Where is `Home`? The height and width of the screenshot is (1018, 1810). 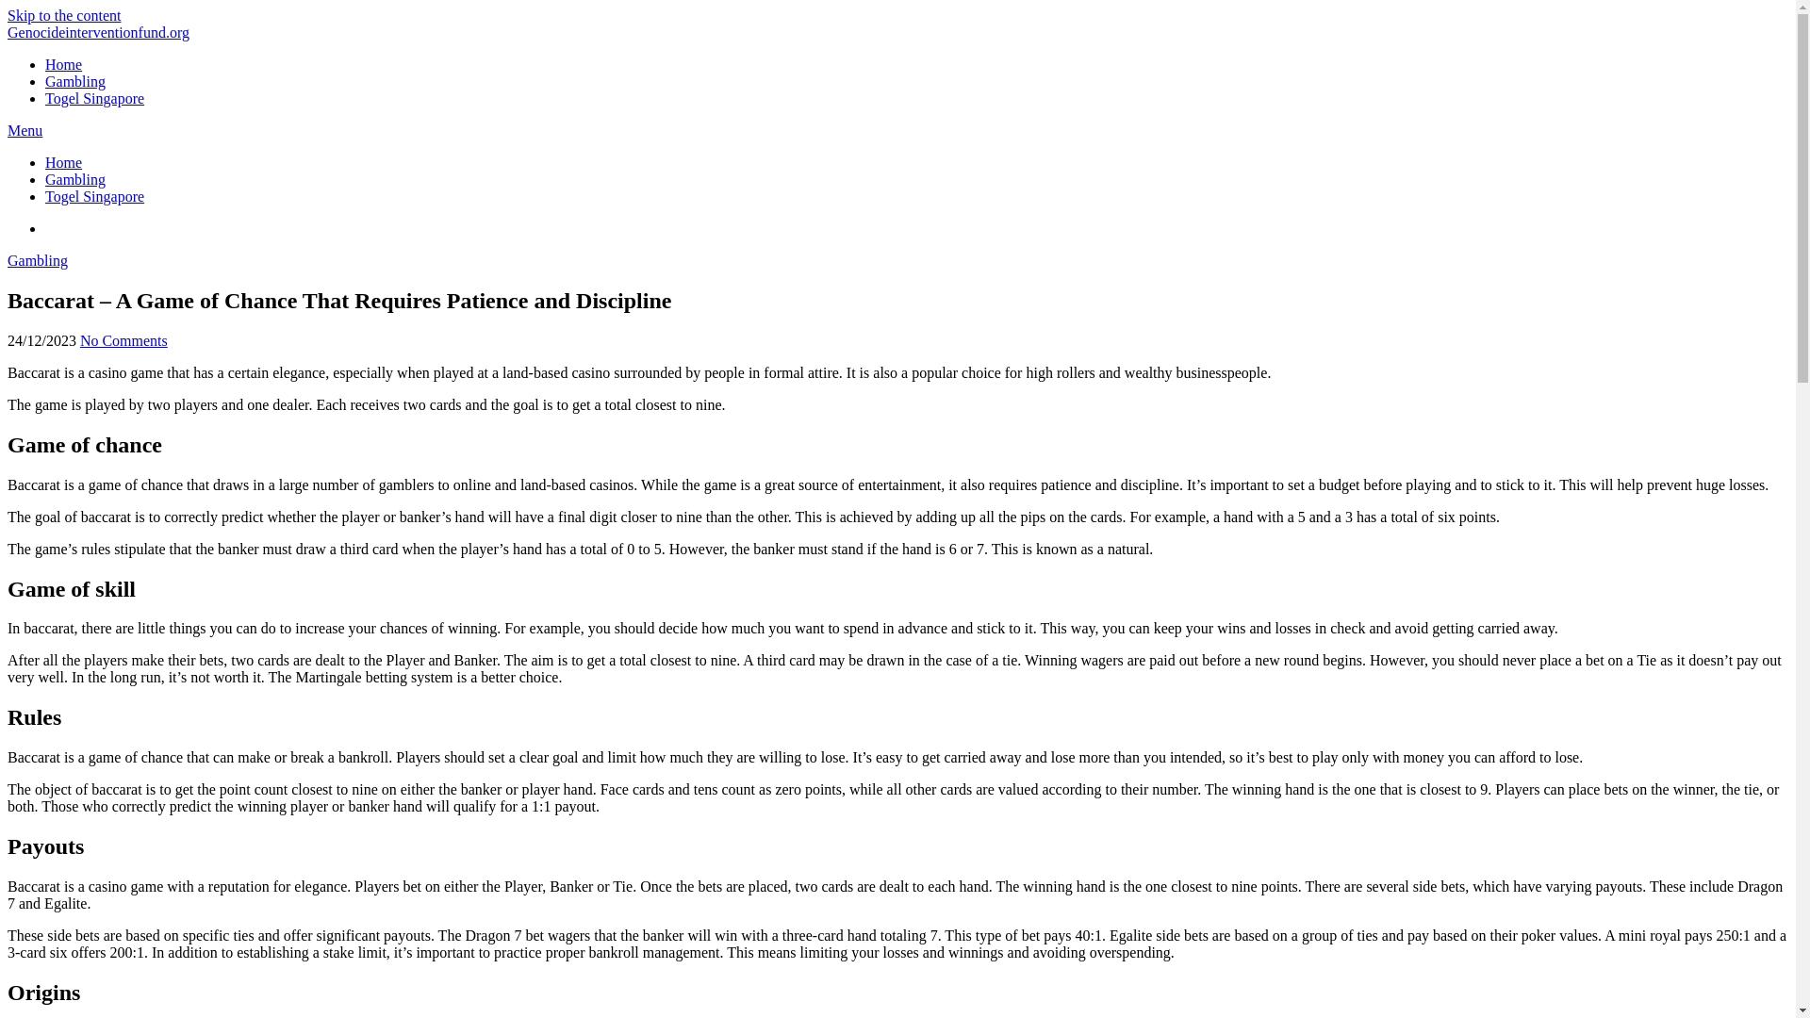 Home is located at coordinates (63, 64).